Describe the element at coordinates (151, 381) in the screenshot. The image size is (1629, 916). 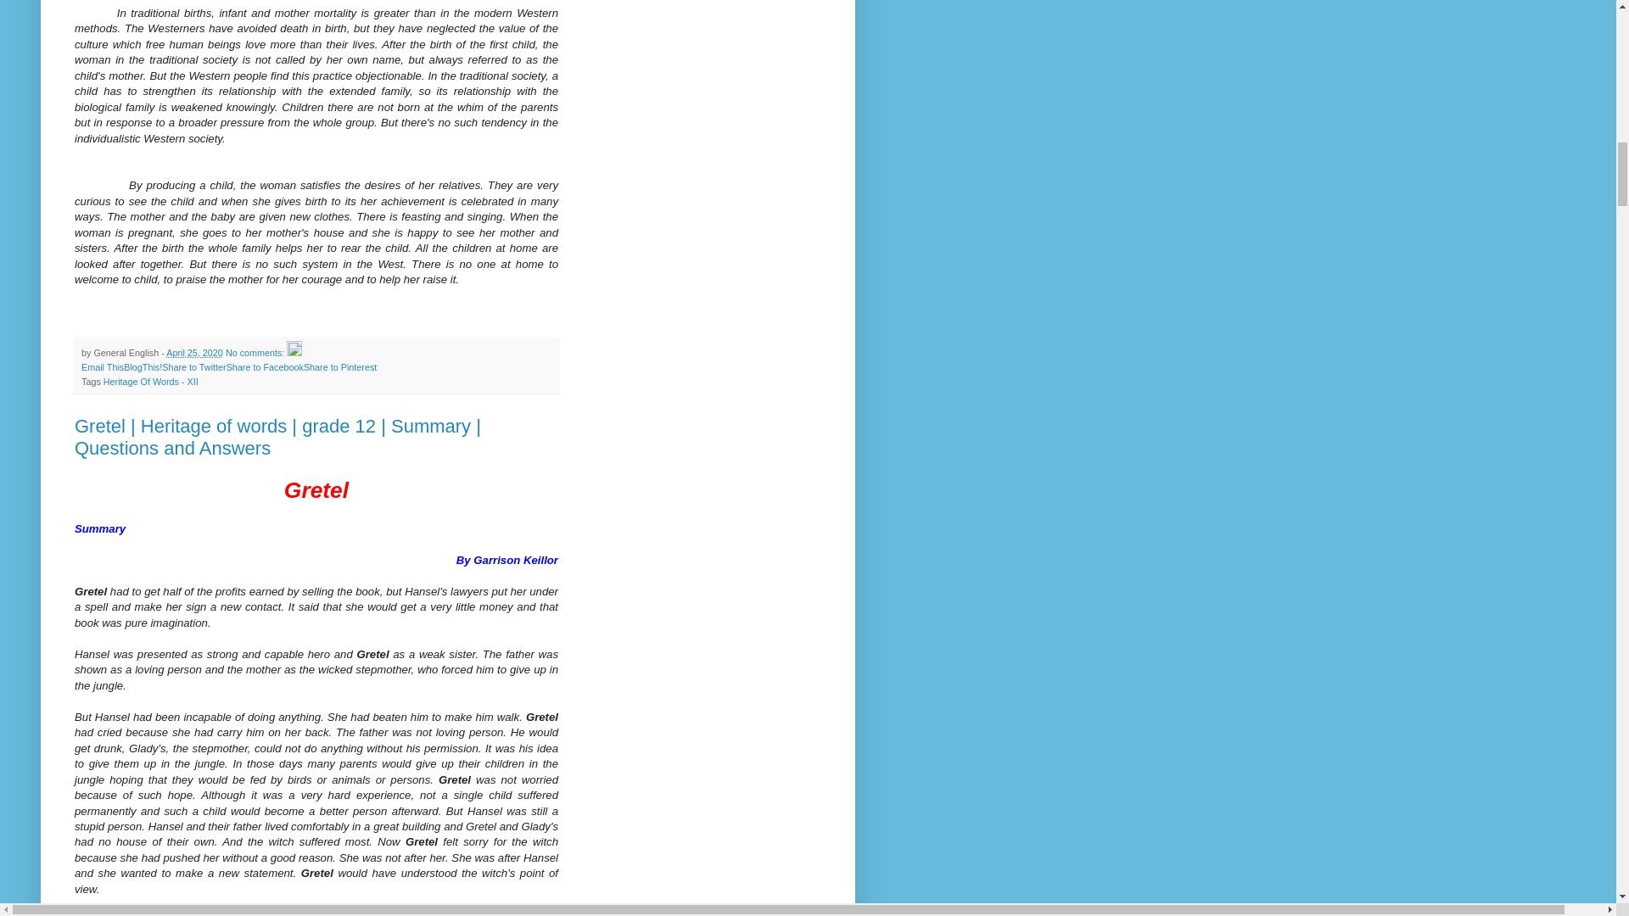
I see `Heritage Of Words - XII` at that location.